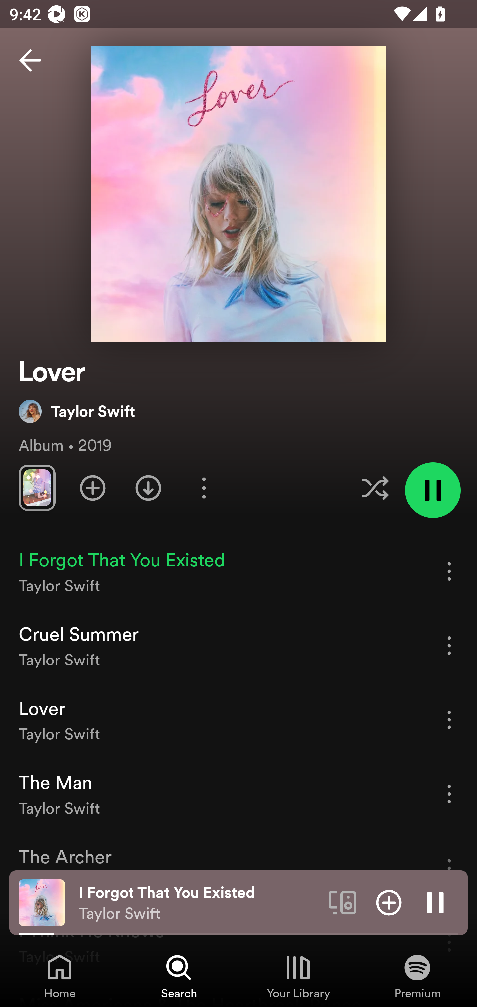 The height and width of the screenshot is (1007, 477). What do you see at coordinates (449, 719) in the screenshot?
I see `More options for song Lover` at bounding box center [449, 719].